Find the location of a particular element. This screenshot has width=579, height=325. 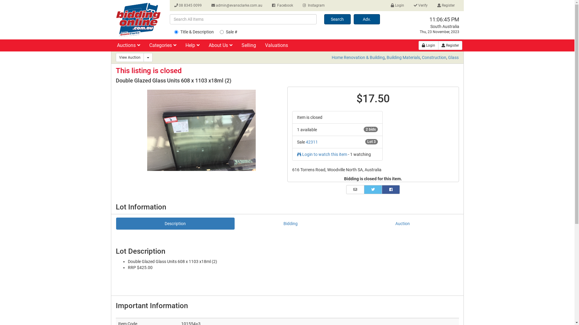

Auctions is located at coordinates (128, 47).